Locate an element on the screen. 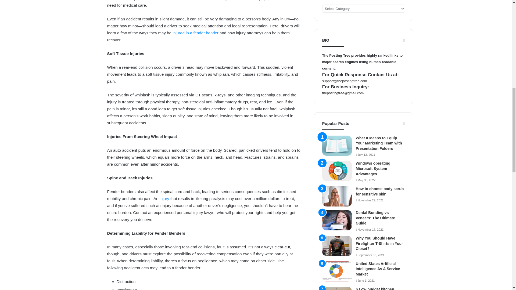 This screenshot has width=516, height=290. injured in a fender bender is located at coordinates (195, 33).